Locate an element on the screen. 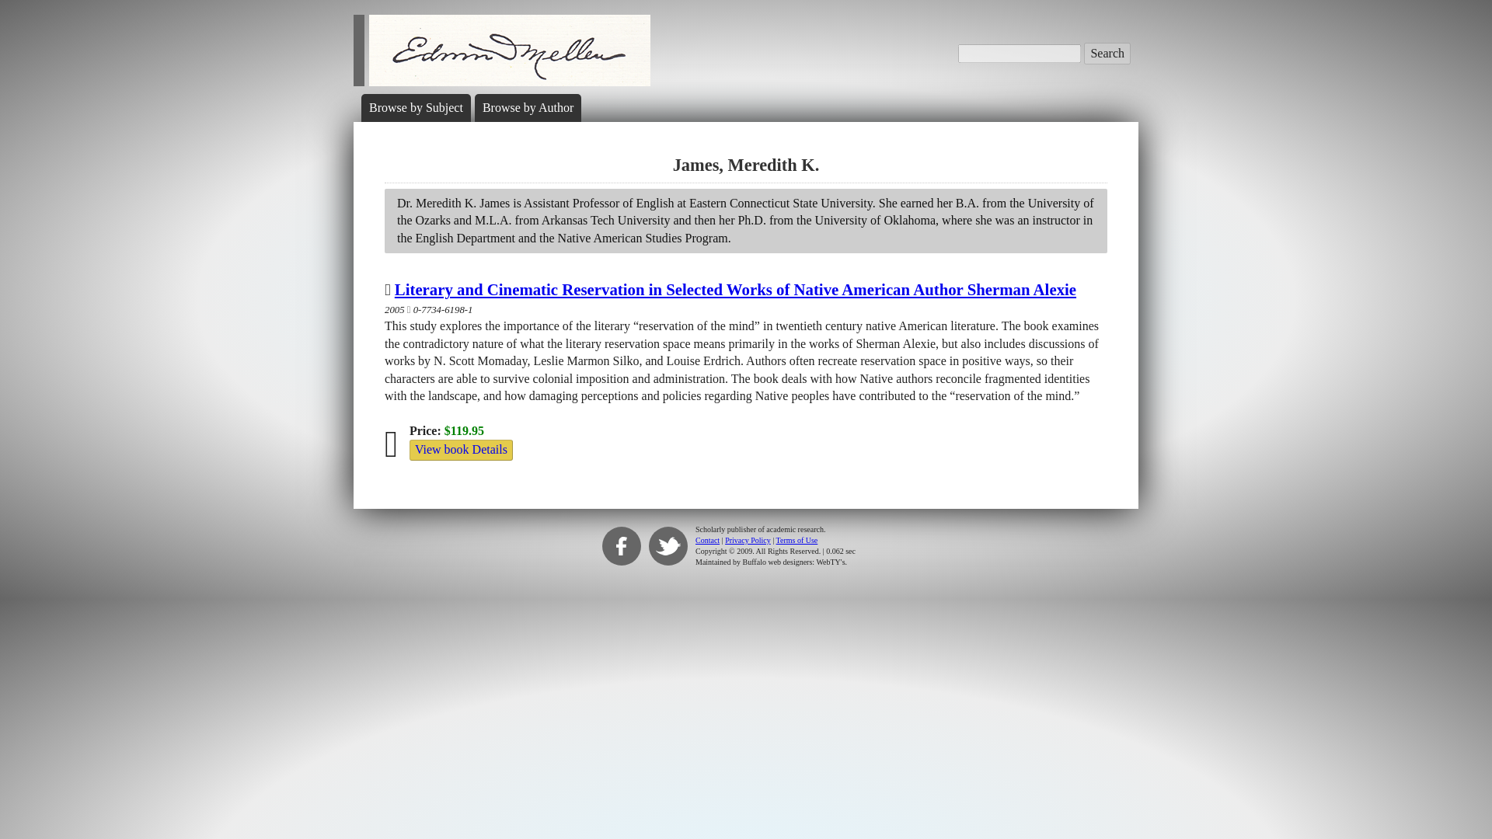  Contact is located at coordinates (707, 540).